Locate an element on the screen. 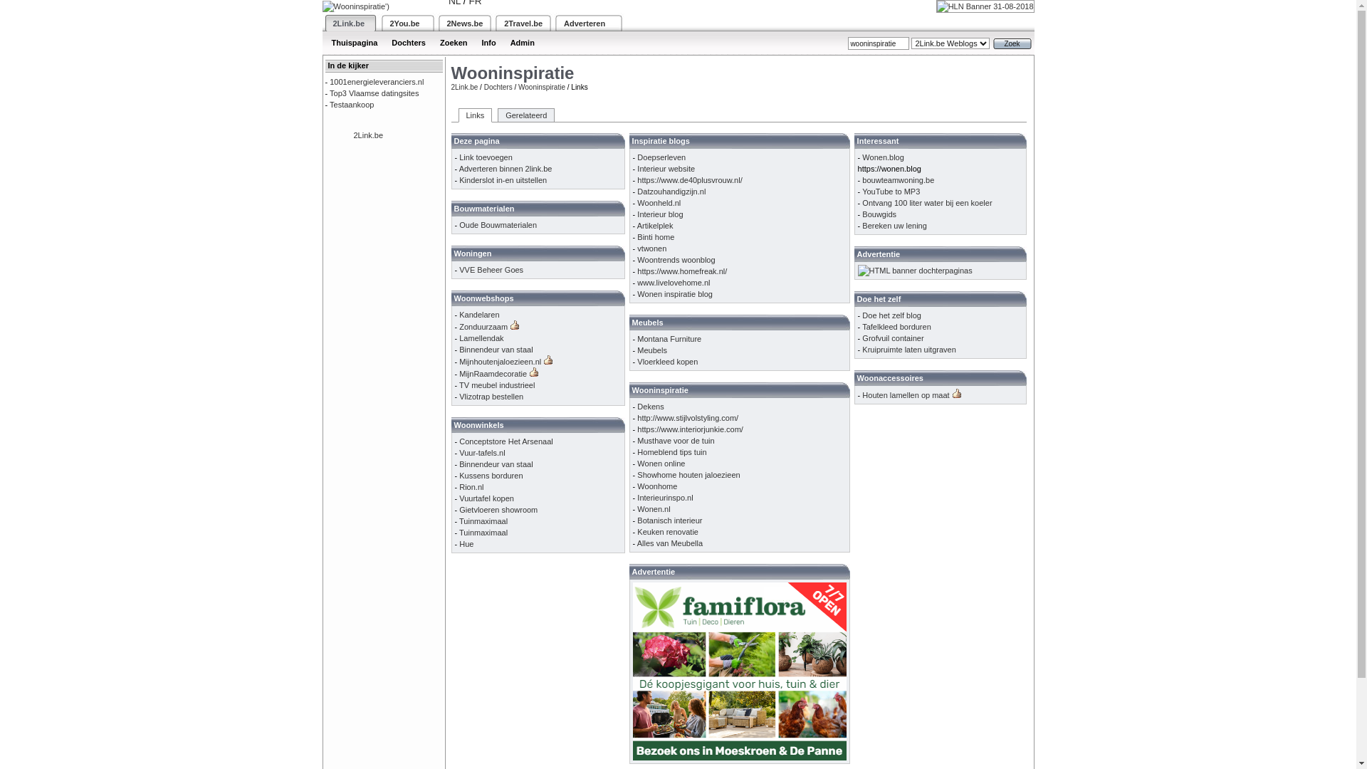 The height and width of the screenshot is (769, 1367). Meubels is located at coordinates (652, 350).